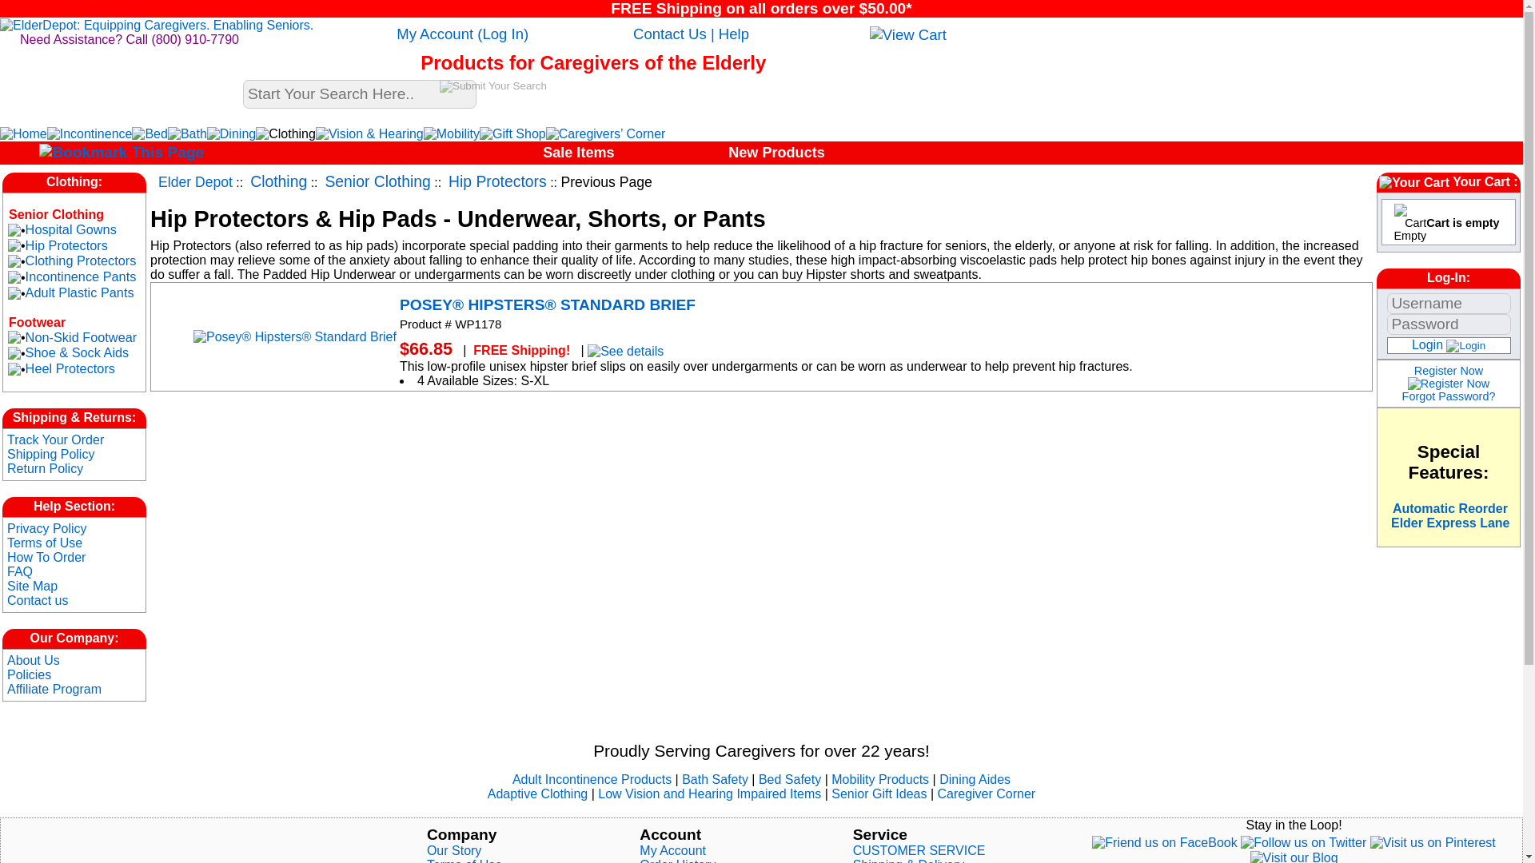 This screenshot has width=1535, height=863. I want to click on Bookmark This Page, so click(122, 151).